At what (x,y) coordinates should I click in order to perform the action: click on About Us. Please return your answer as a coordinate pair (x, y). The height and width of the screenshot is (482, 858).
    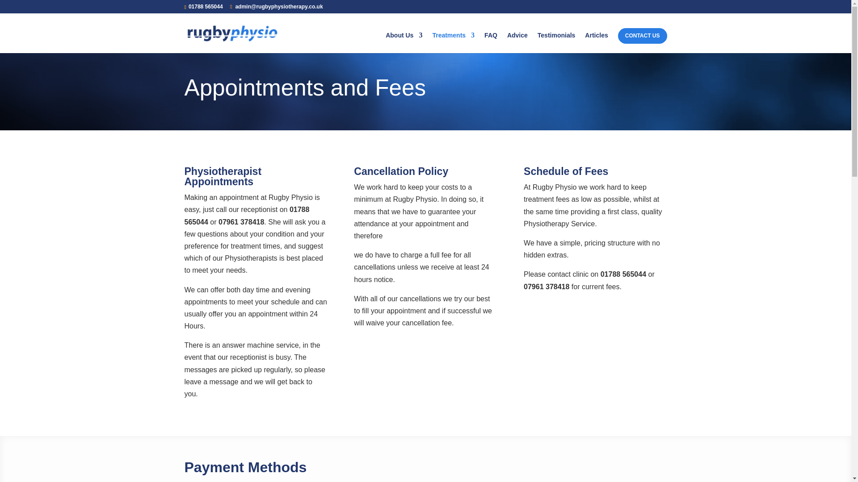
    Looking at the image, I should click on (404, 42).